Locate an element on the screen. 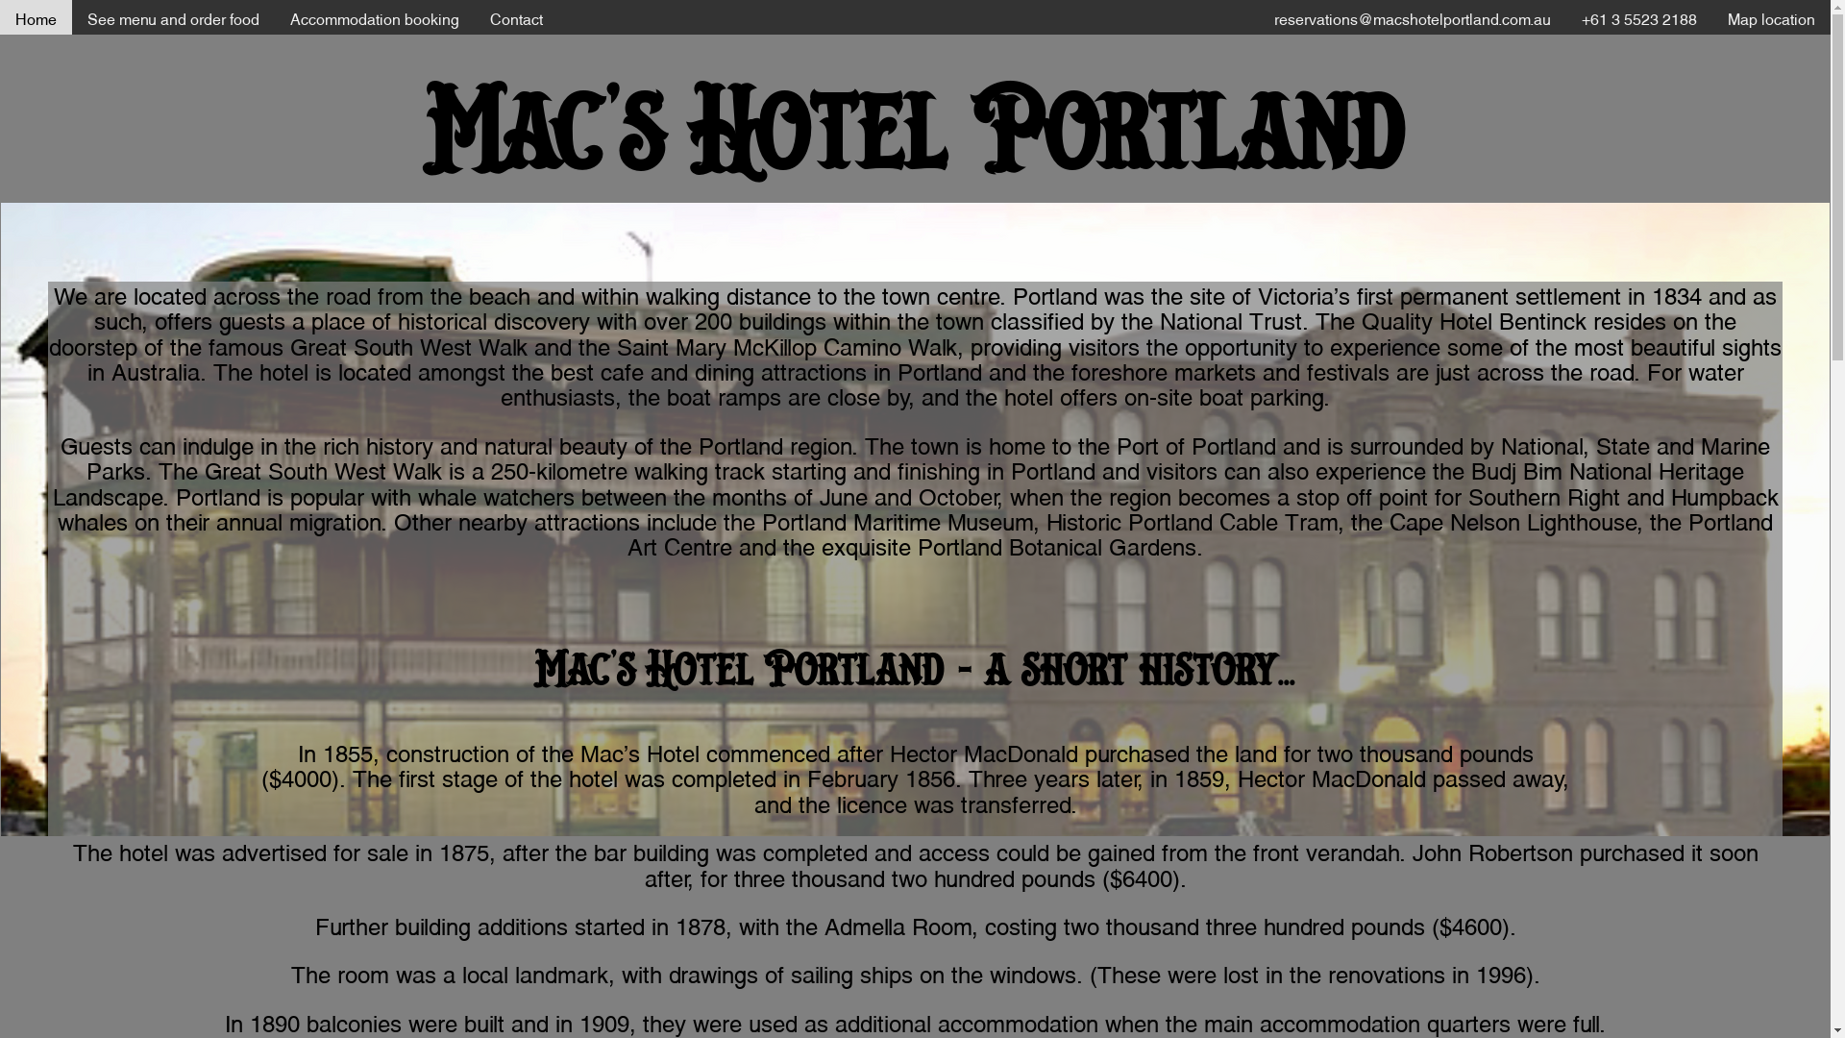 The width and height of the screenshot is (1845, 1038). Home is located at coordinates (37, 17).